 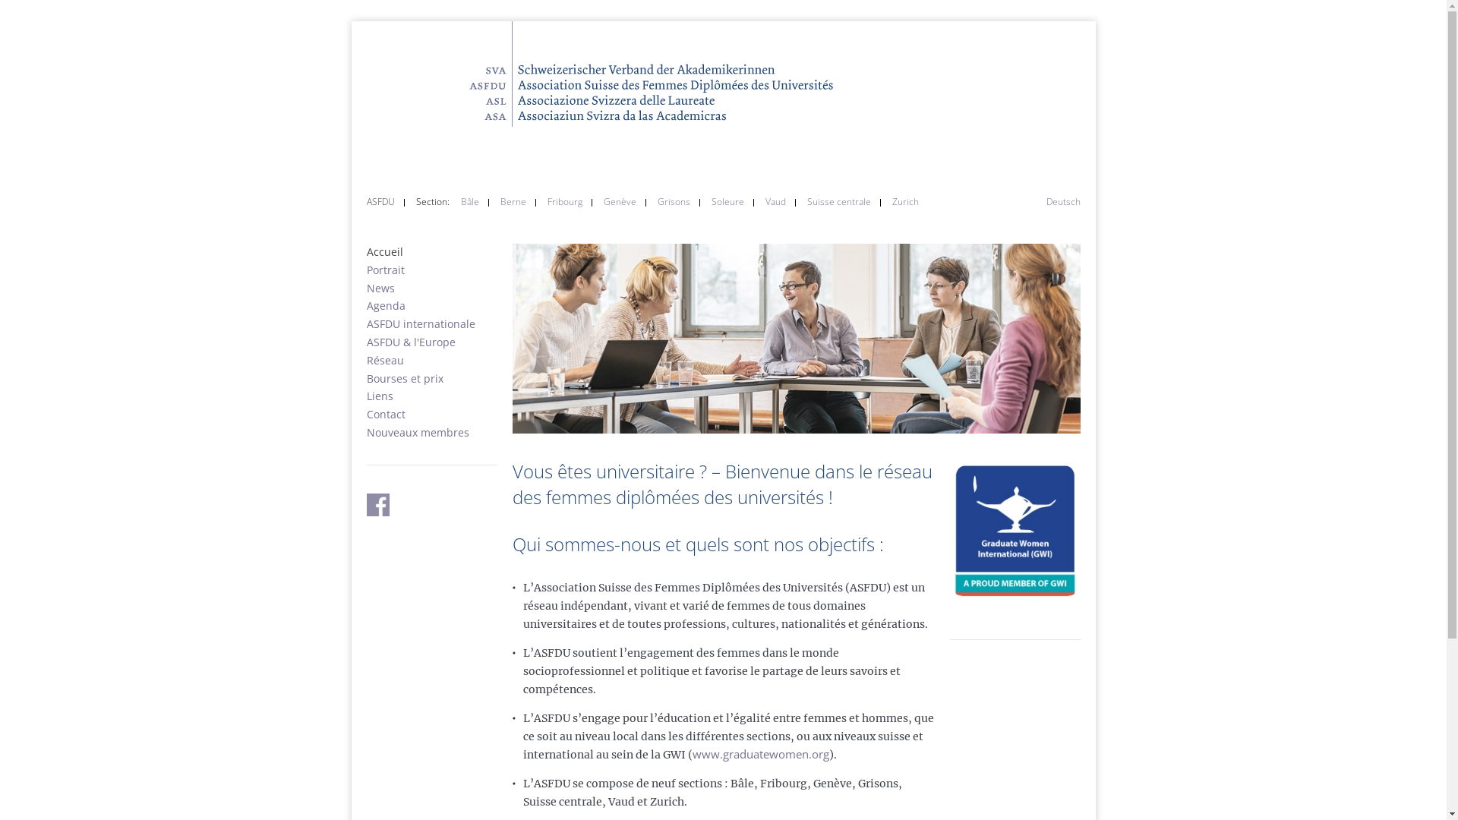 I want to click on Bourses et prix, so click(x=404, y=378).